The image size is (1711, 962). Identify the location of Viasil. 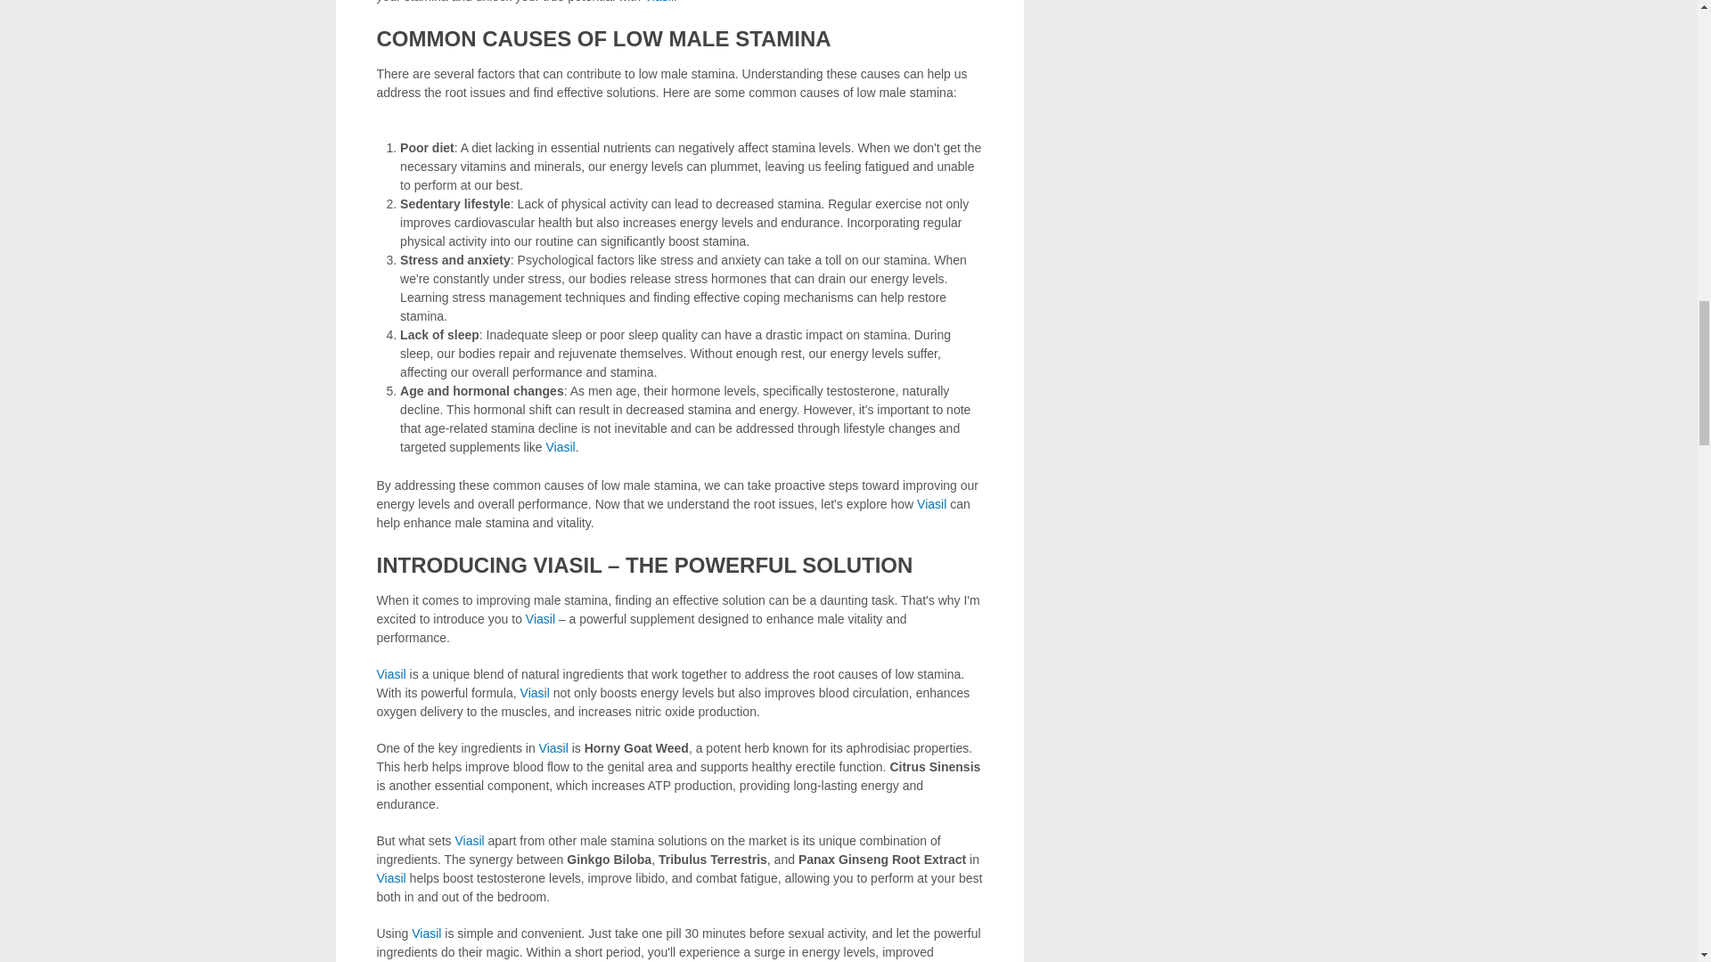
(553, 747).